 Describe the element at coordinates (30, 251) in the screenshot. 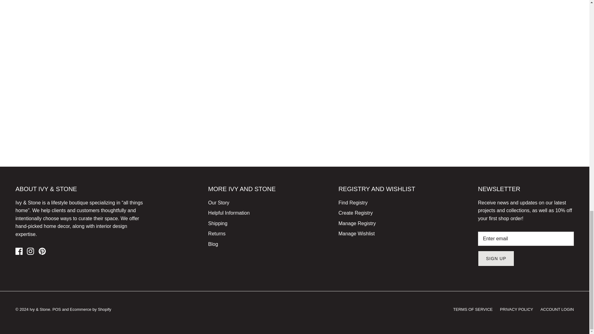

I see `Instagram` at that location.